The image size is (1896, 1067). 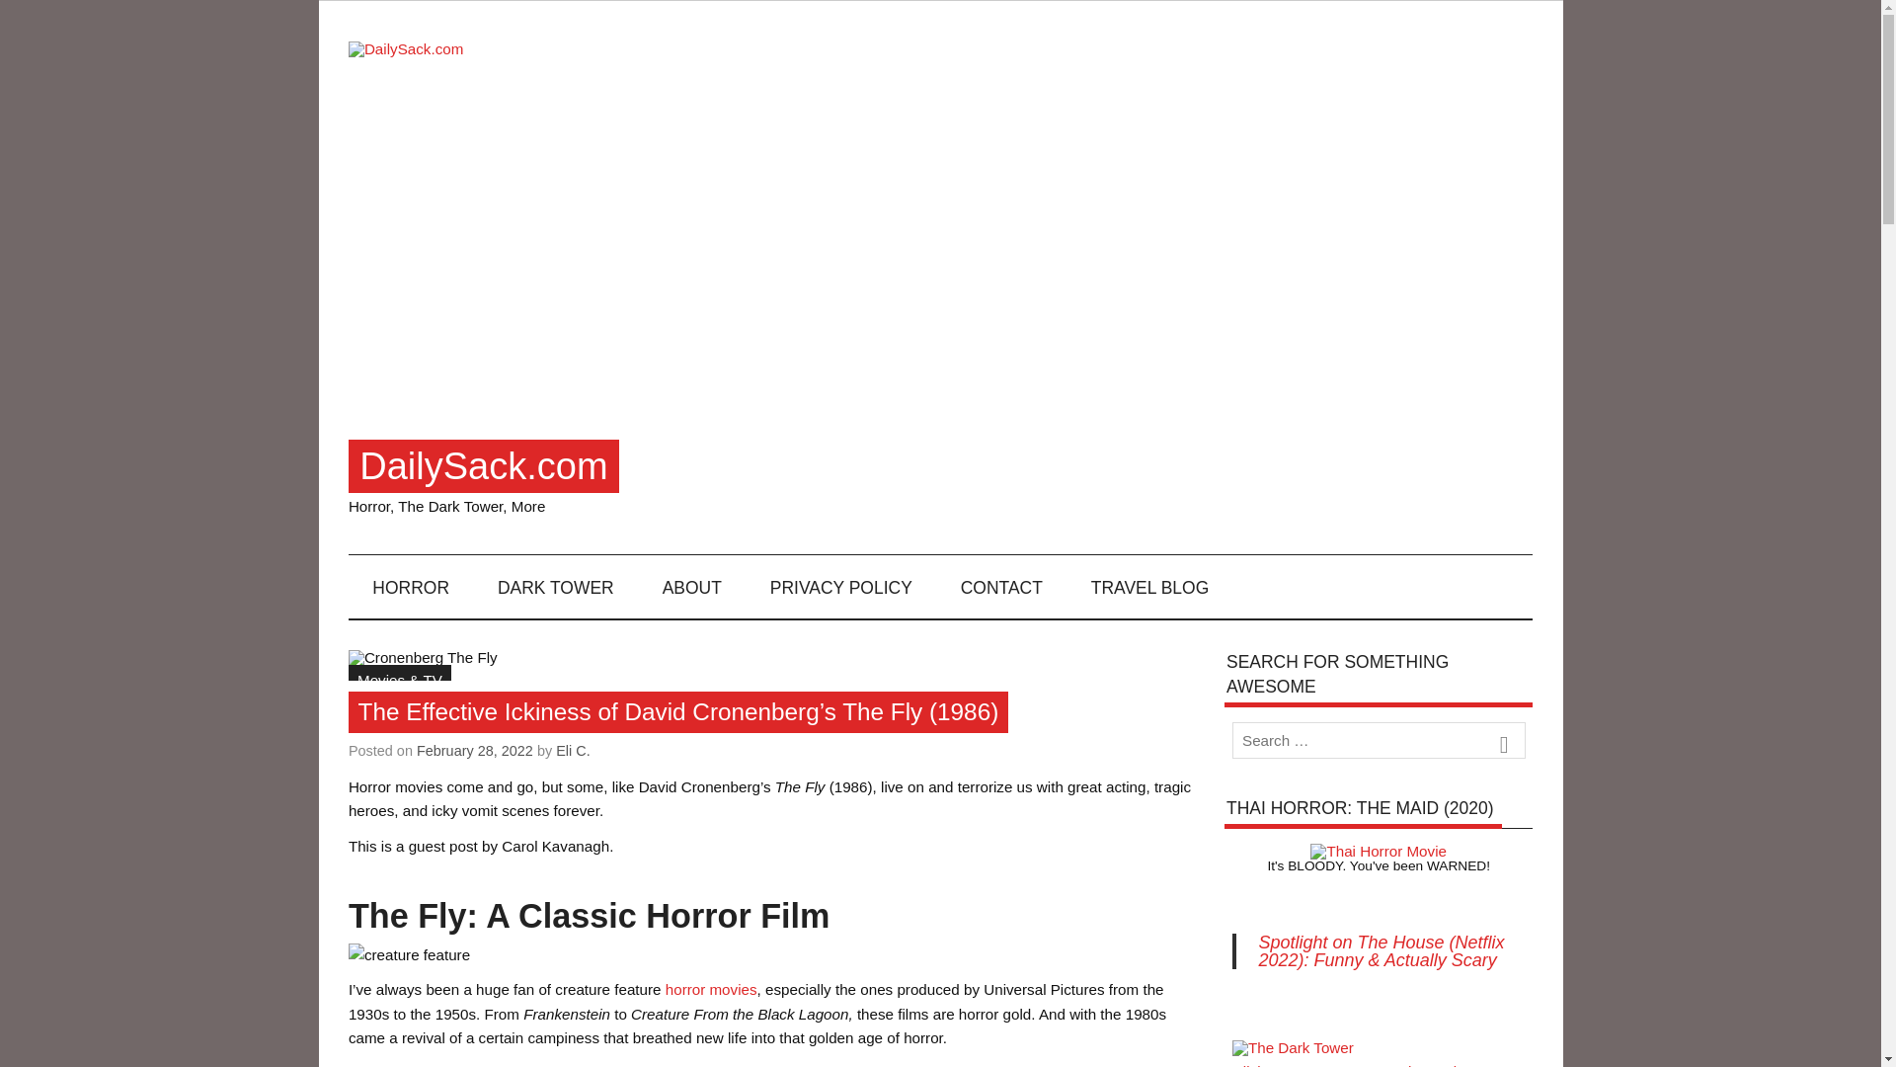 I want to click on CONTACT, so click(x=1001, y=587).